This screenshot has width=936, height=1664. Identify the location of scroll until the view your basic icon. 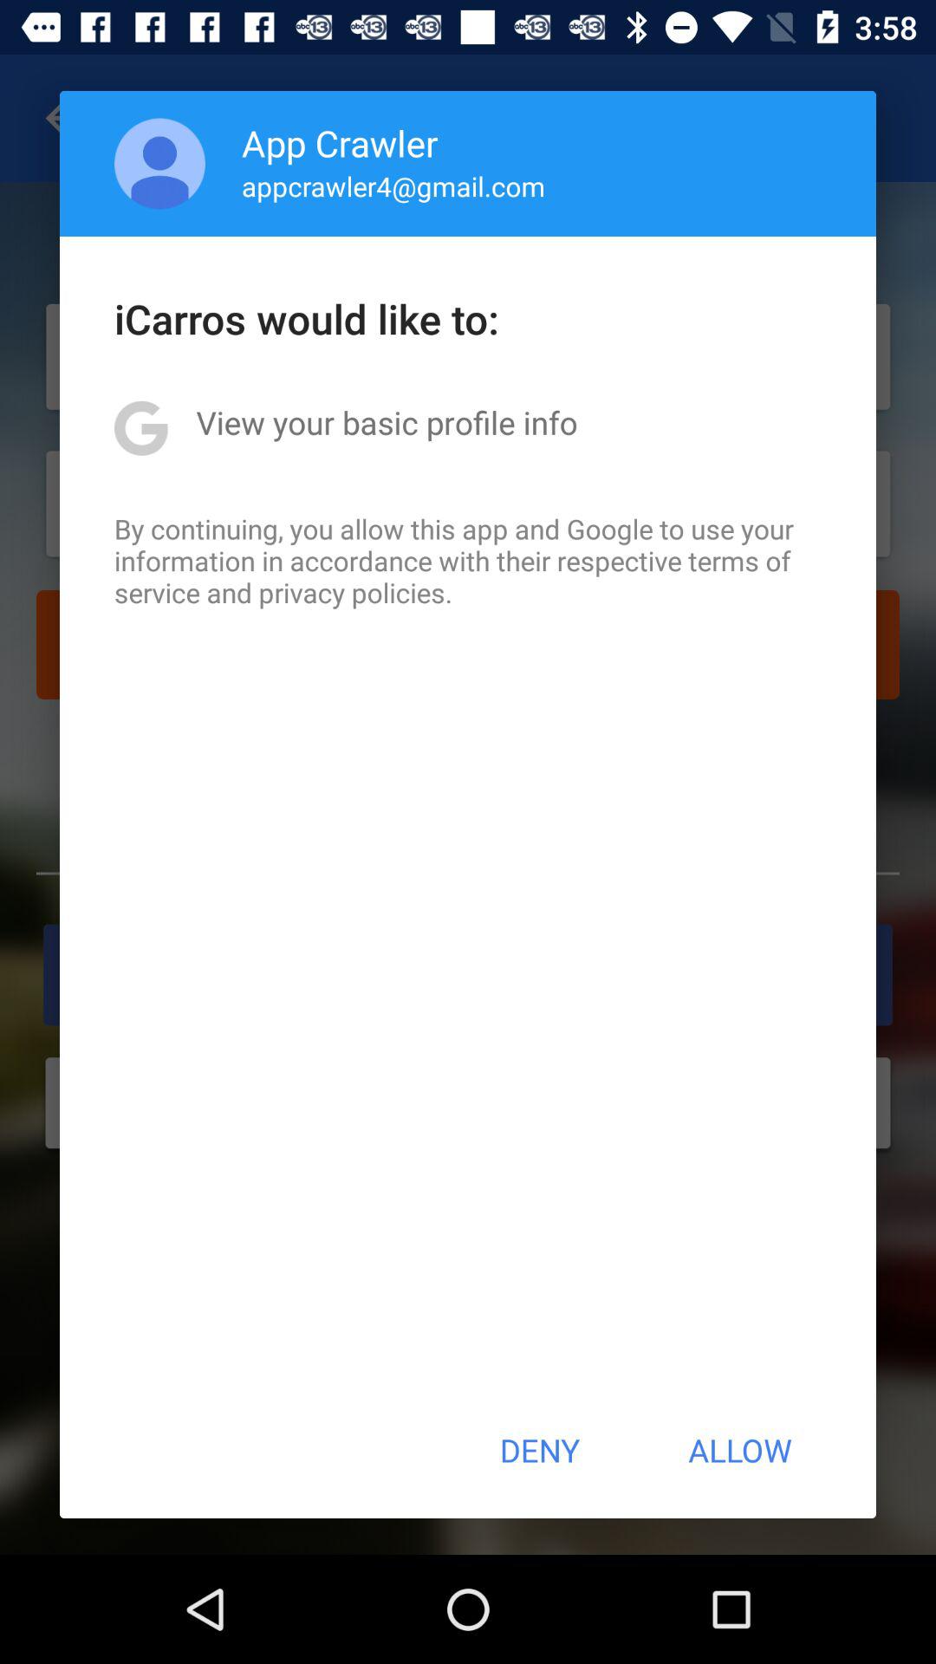
(387, 422).